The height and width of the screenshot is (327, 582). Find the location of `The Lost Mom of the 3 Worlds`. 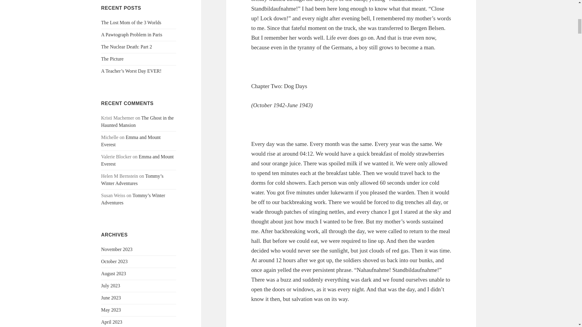

The Lost Mom of the 3 Worlds is located at coordinates (131, 22).